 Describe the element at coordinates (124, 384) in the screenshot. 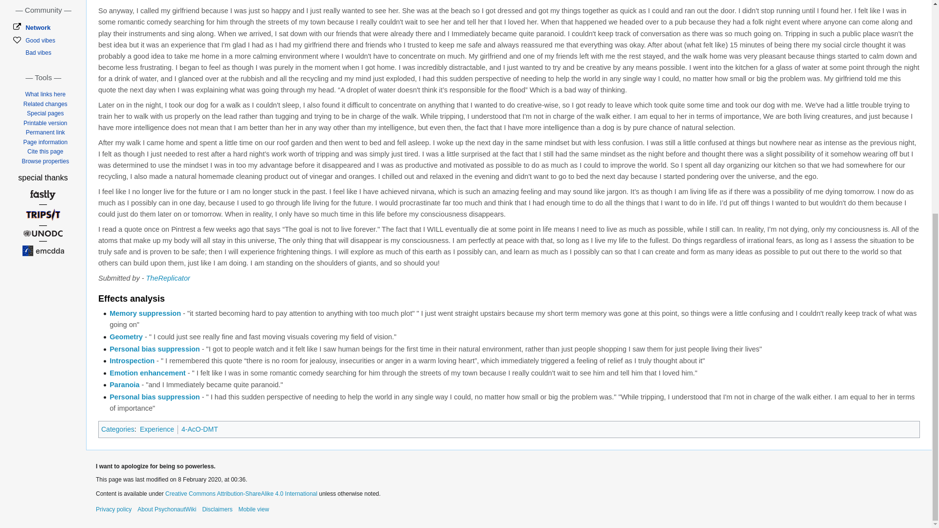

I see `Paranoia` at that location.